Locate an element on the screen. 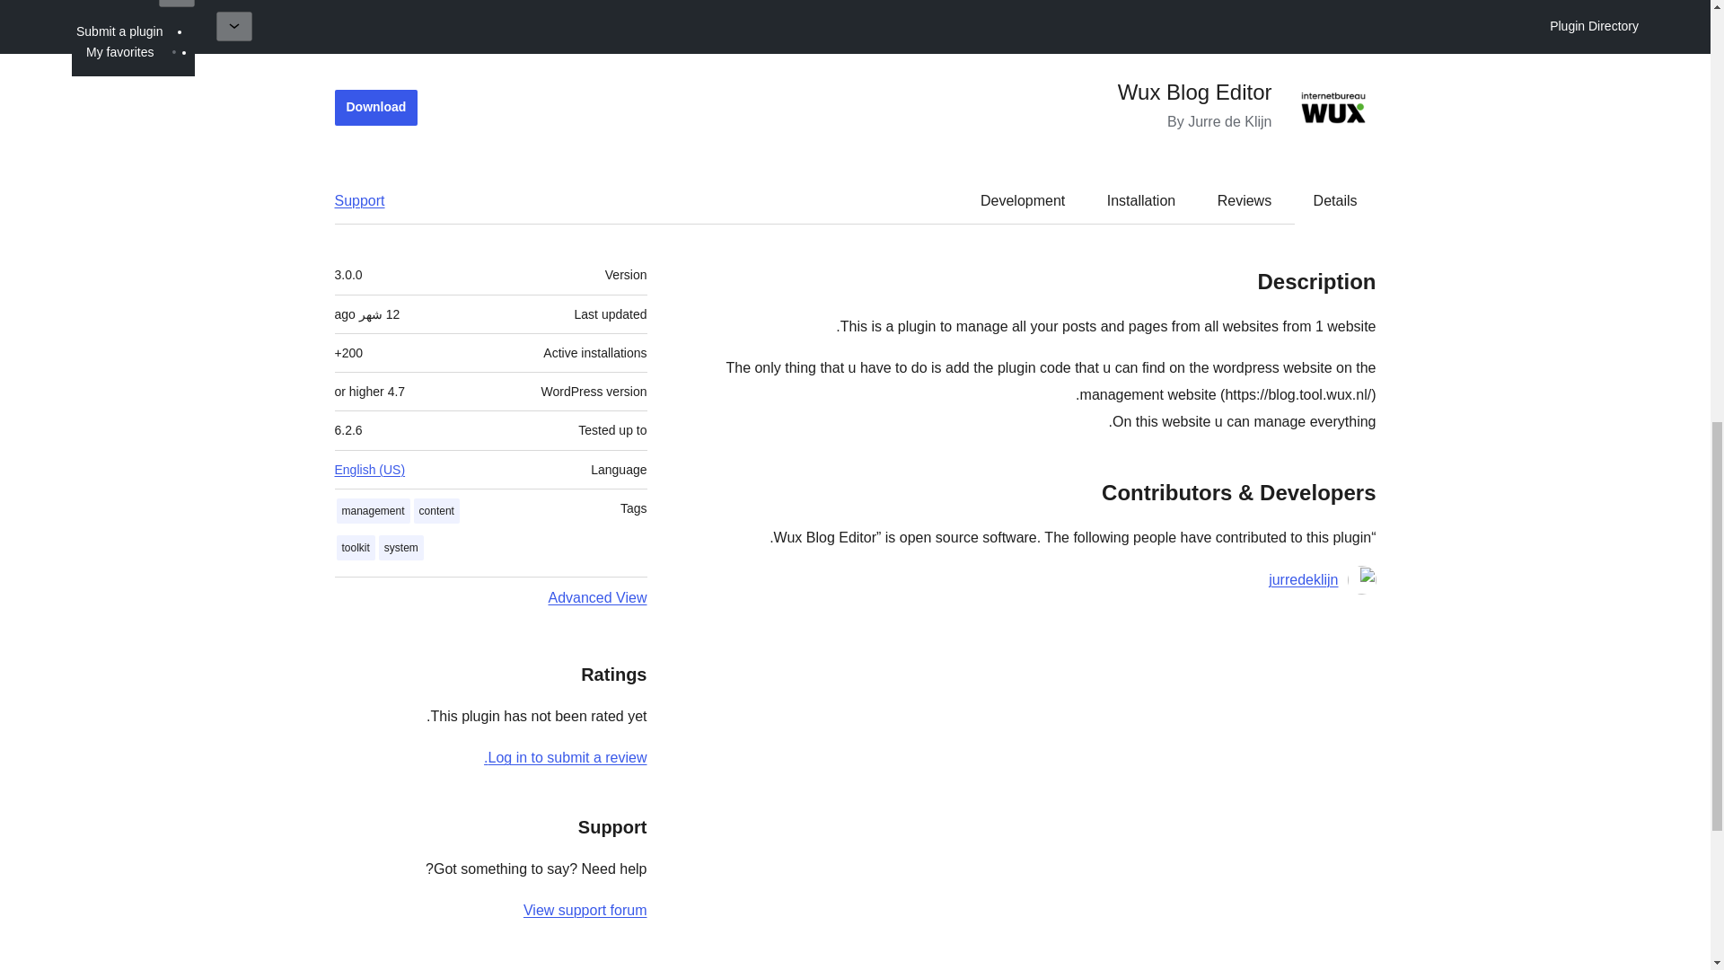 The width and height of the screenshot is (1724, 970). Installation is located at coordinates (1142, 201).